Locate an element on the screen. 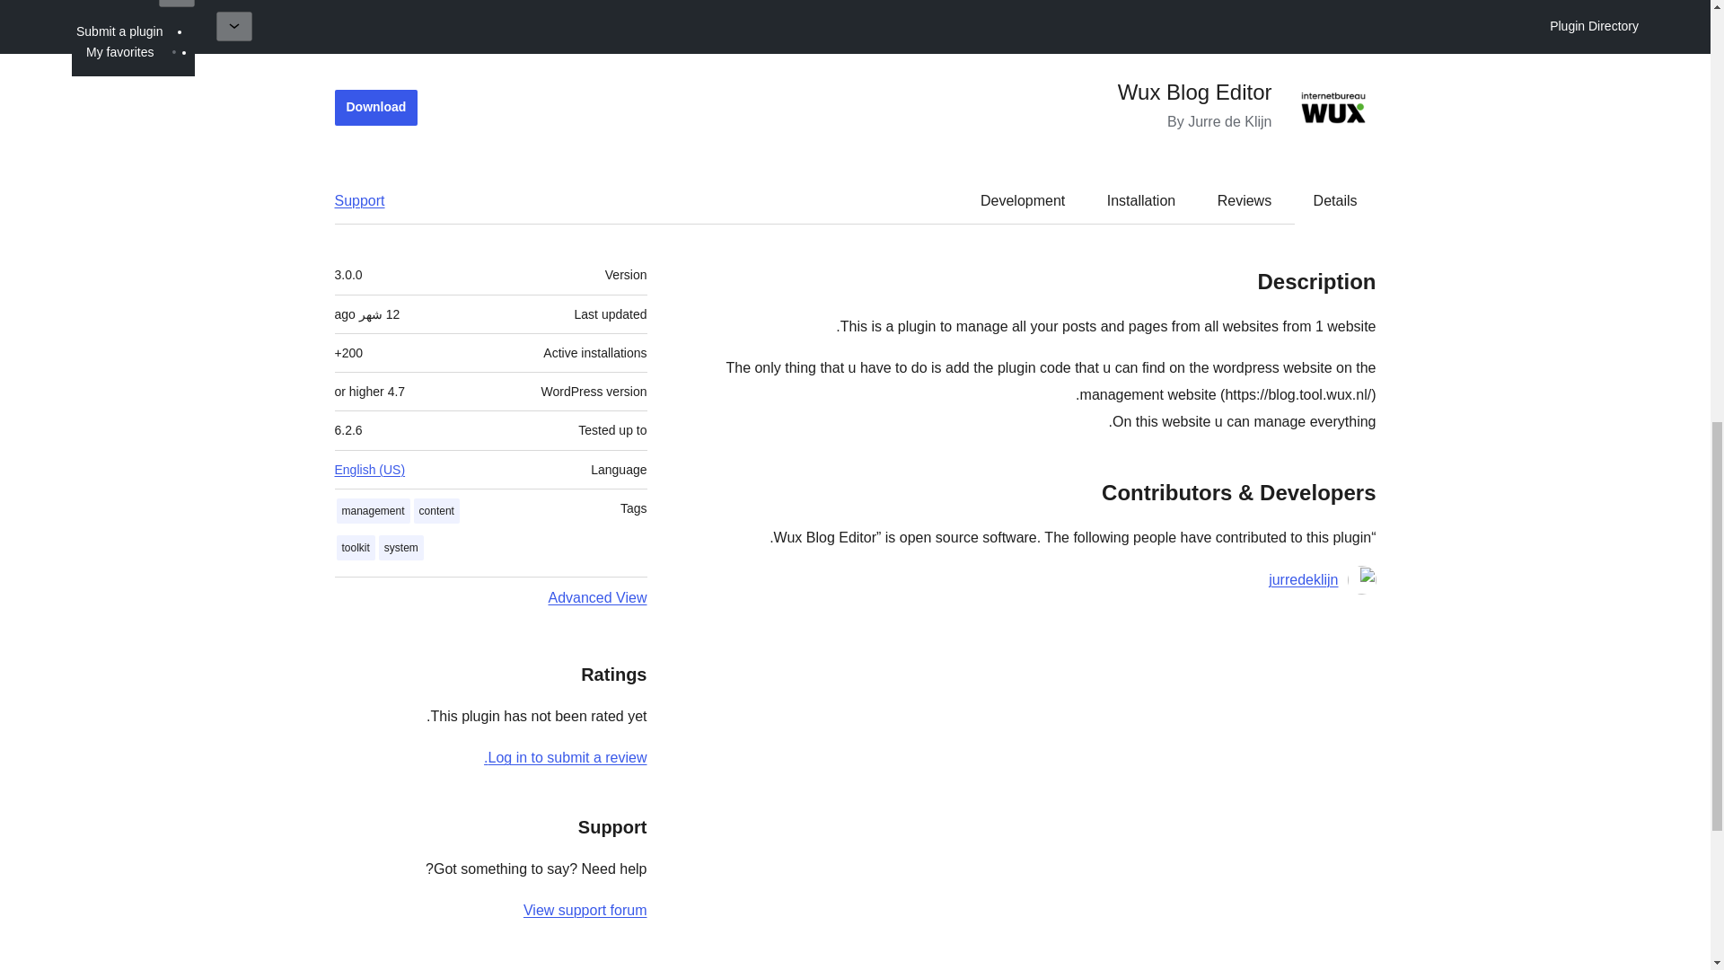 The width and height of the screenshot is (1724, 970). Installation is located at coordinates (1142, 201).